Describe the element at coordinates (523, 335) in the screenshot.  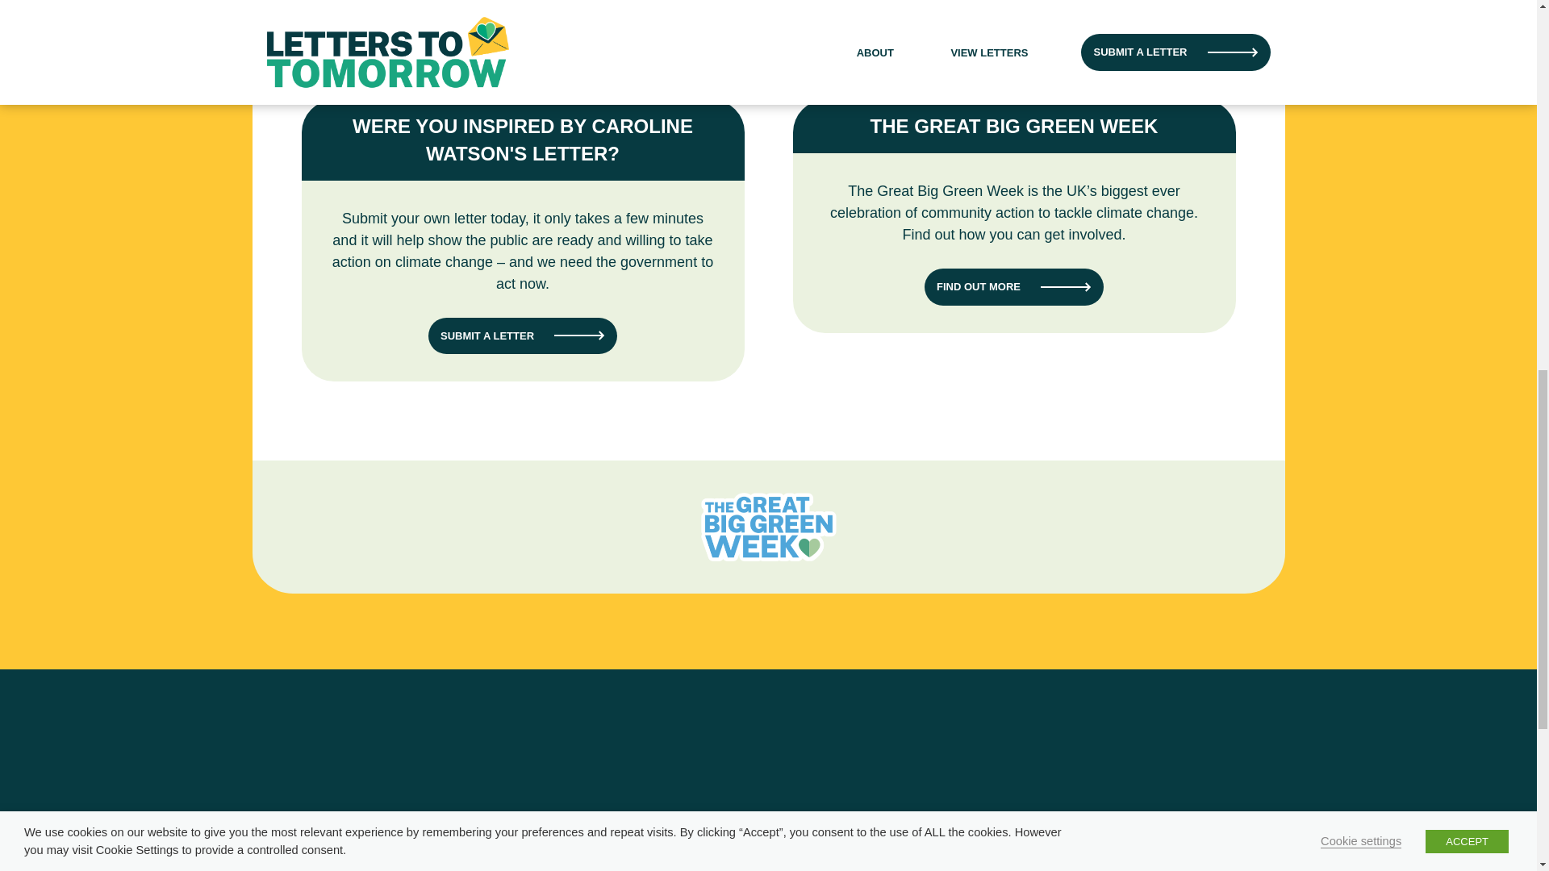
I see `SUBMIT A LETTER` at that location.